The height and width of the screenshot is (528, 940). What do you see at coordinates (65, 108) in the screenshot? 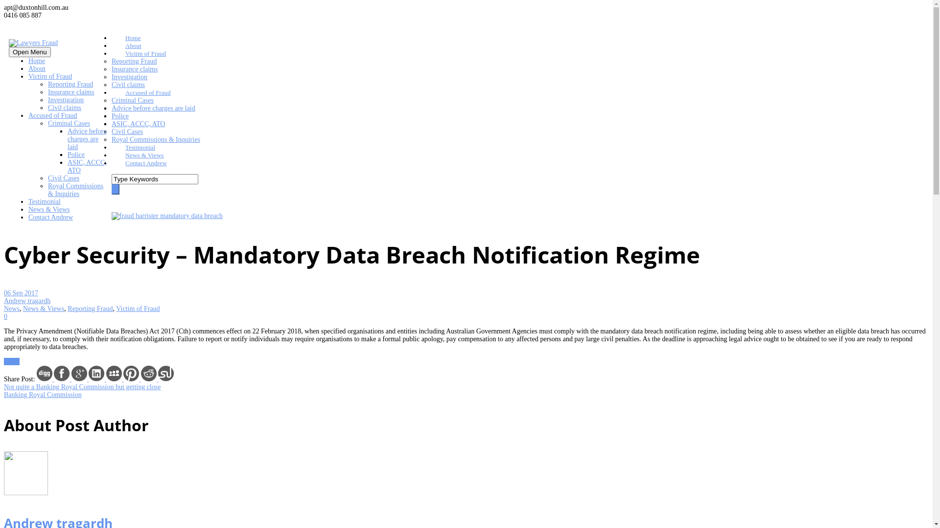
I see `Civil claims` at bounding box center [65, 108].